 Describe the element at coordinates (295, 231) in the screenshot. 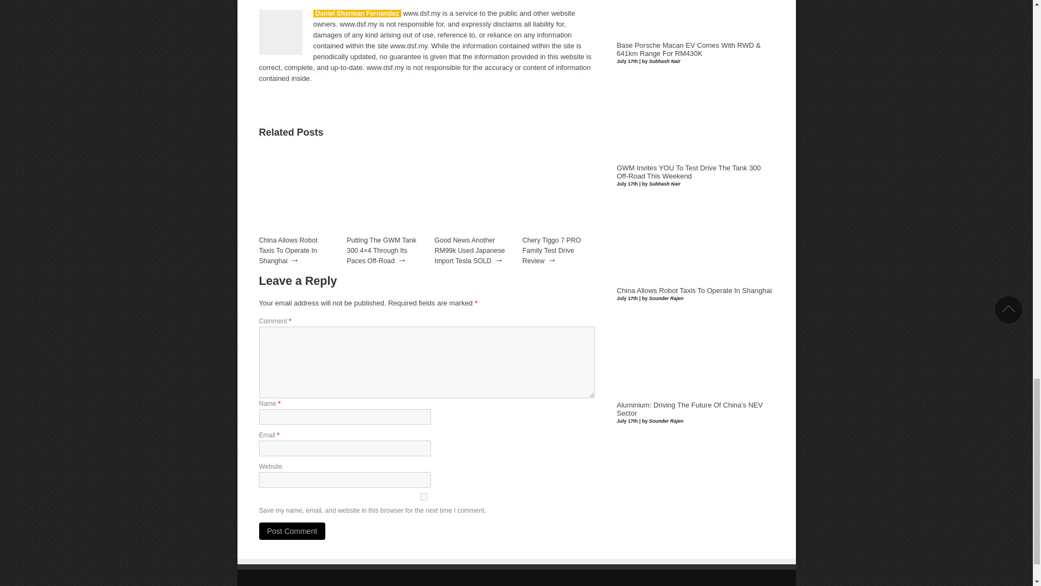

I see `China Allows Robot Taxis To Operate In Shanghai` at that location.